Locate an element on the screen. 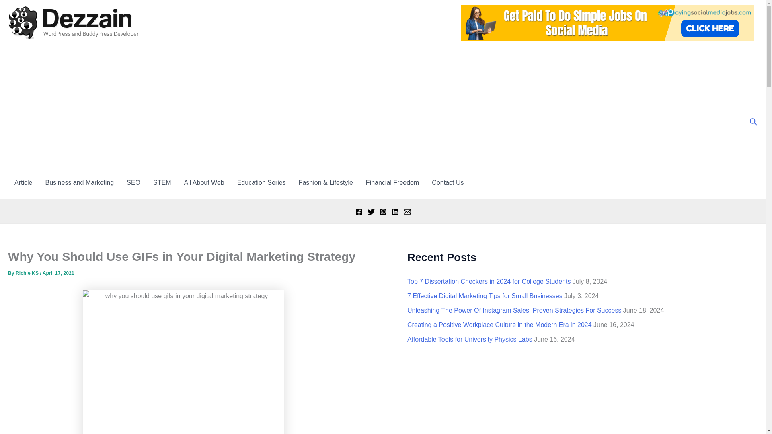 This screenshot has width=772, height=434. STEM is located at coordinates (162, 182).